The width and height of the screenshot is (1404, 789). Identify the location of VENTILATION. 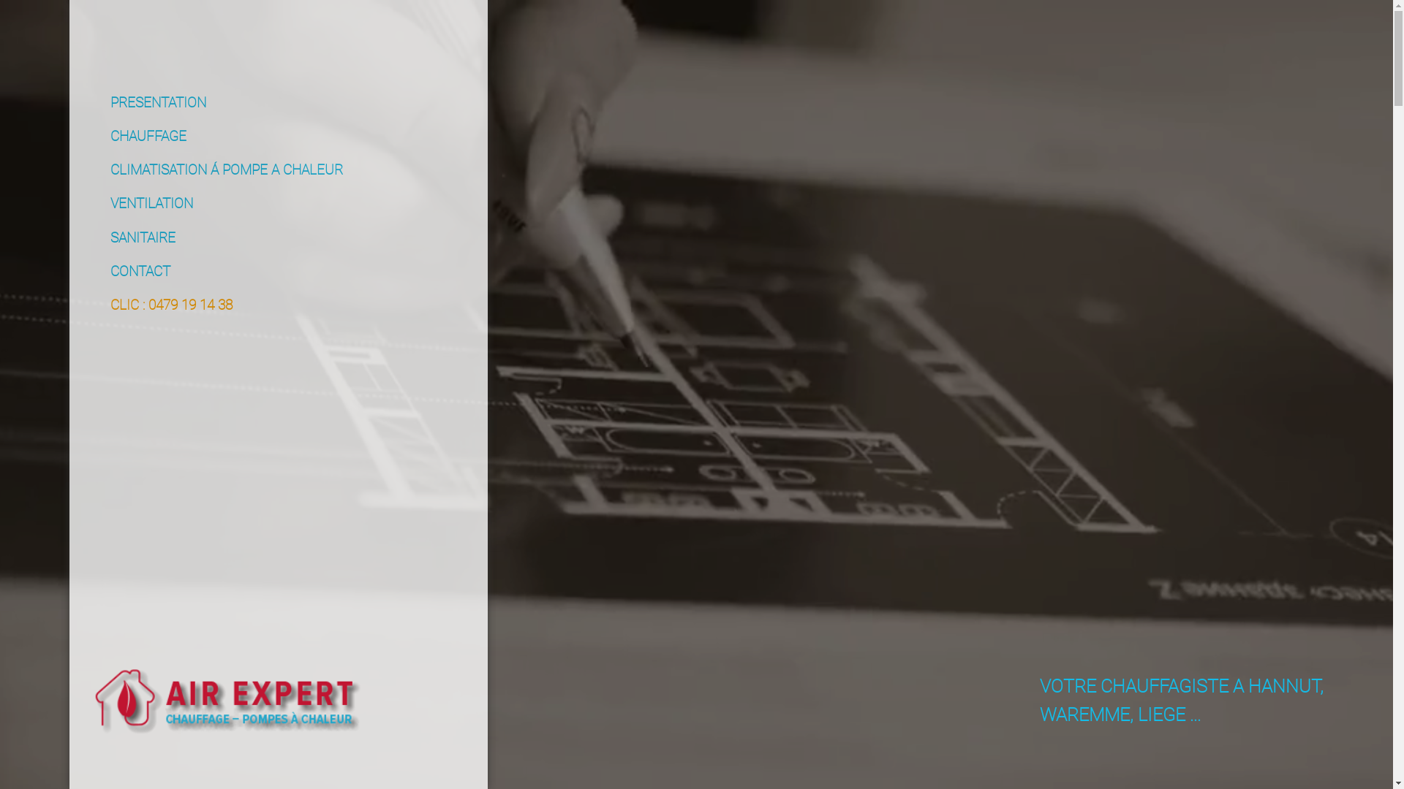
(142, 202).